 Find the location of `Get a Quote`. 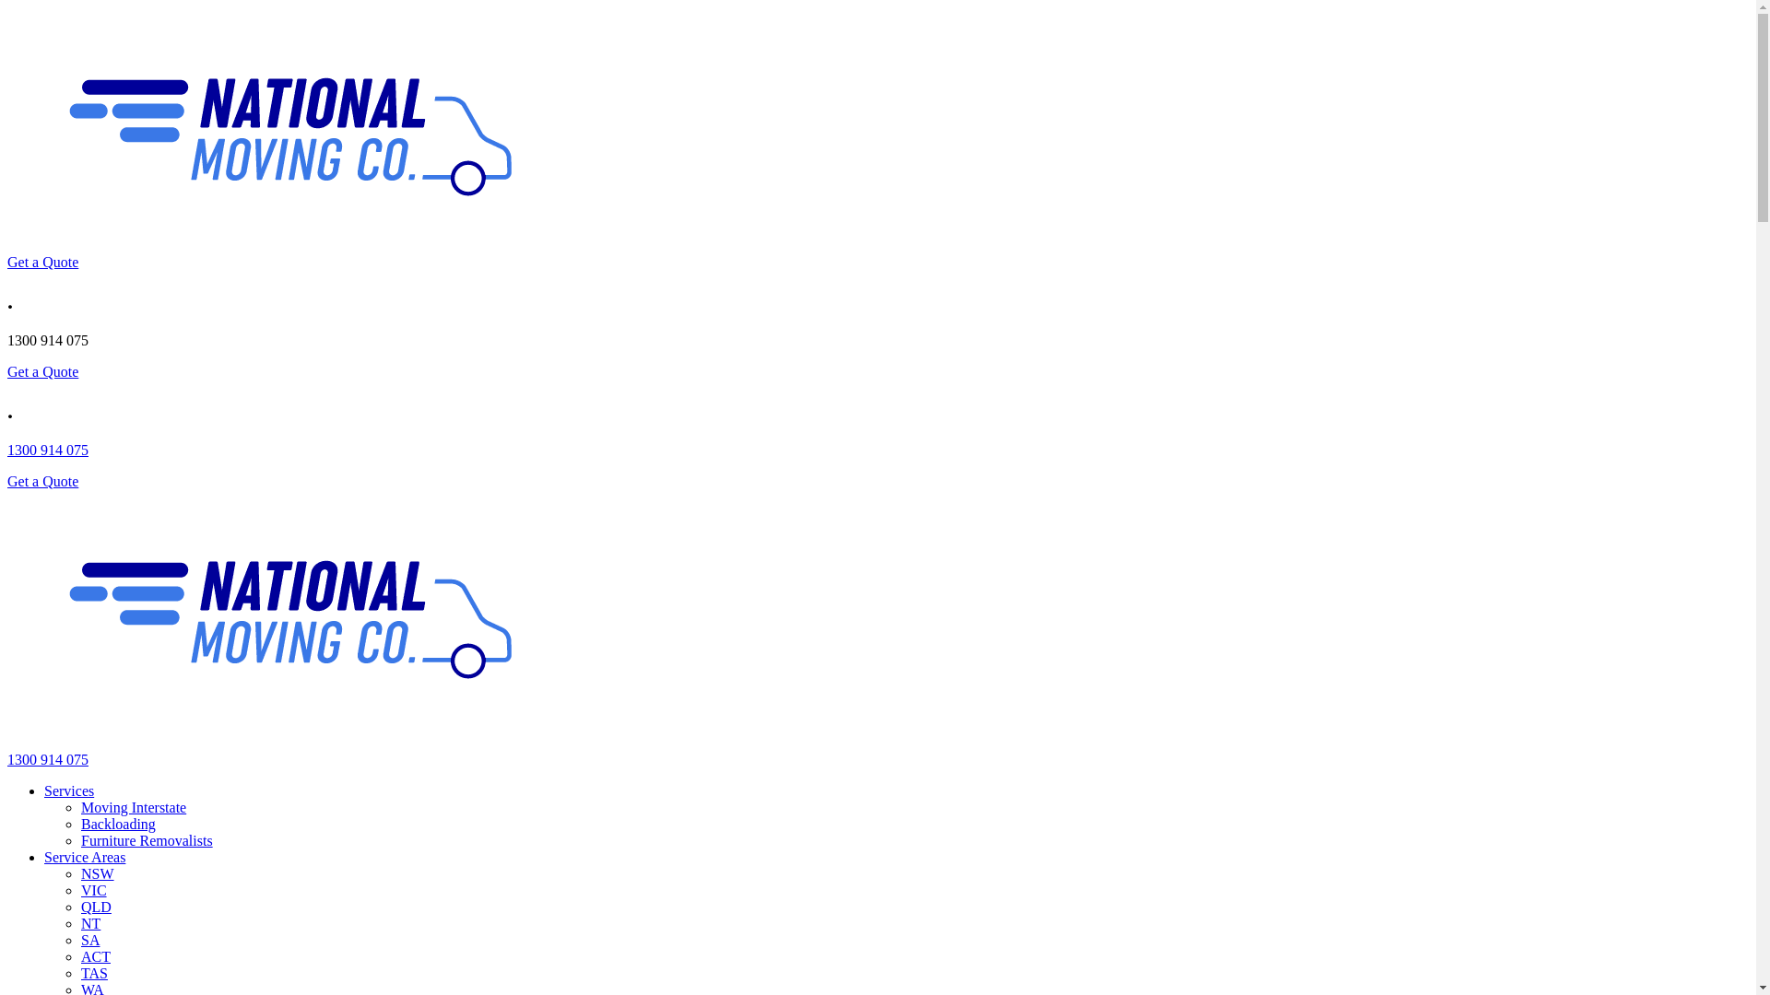

Get a Quote is located at coordinates (42, 372).